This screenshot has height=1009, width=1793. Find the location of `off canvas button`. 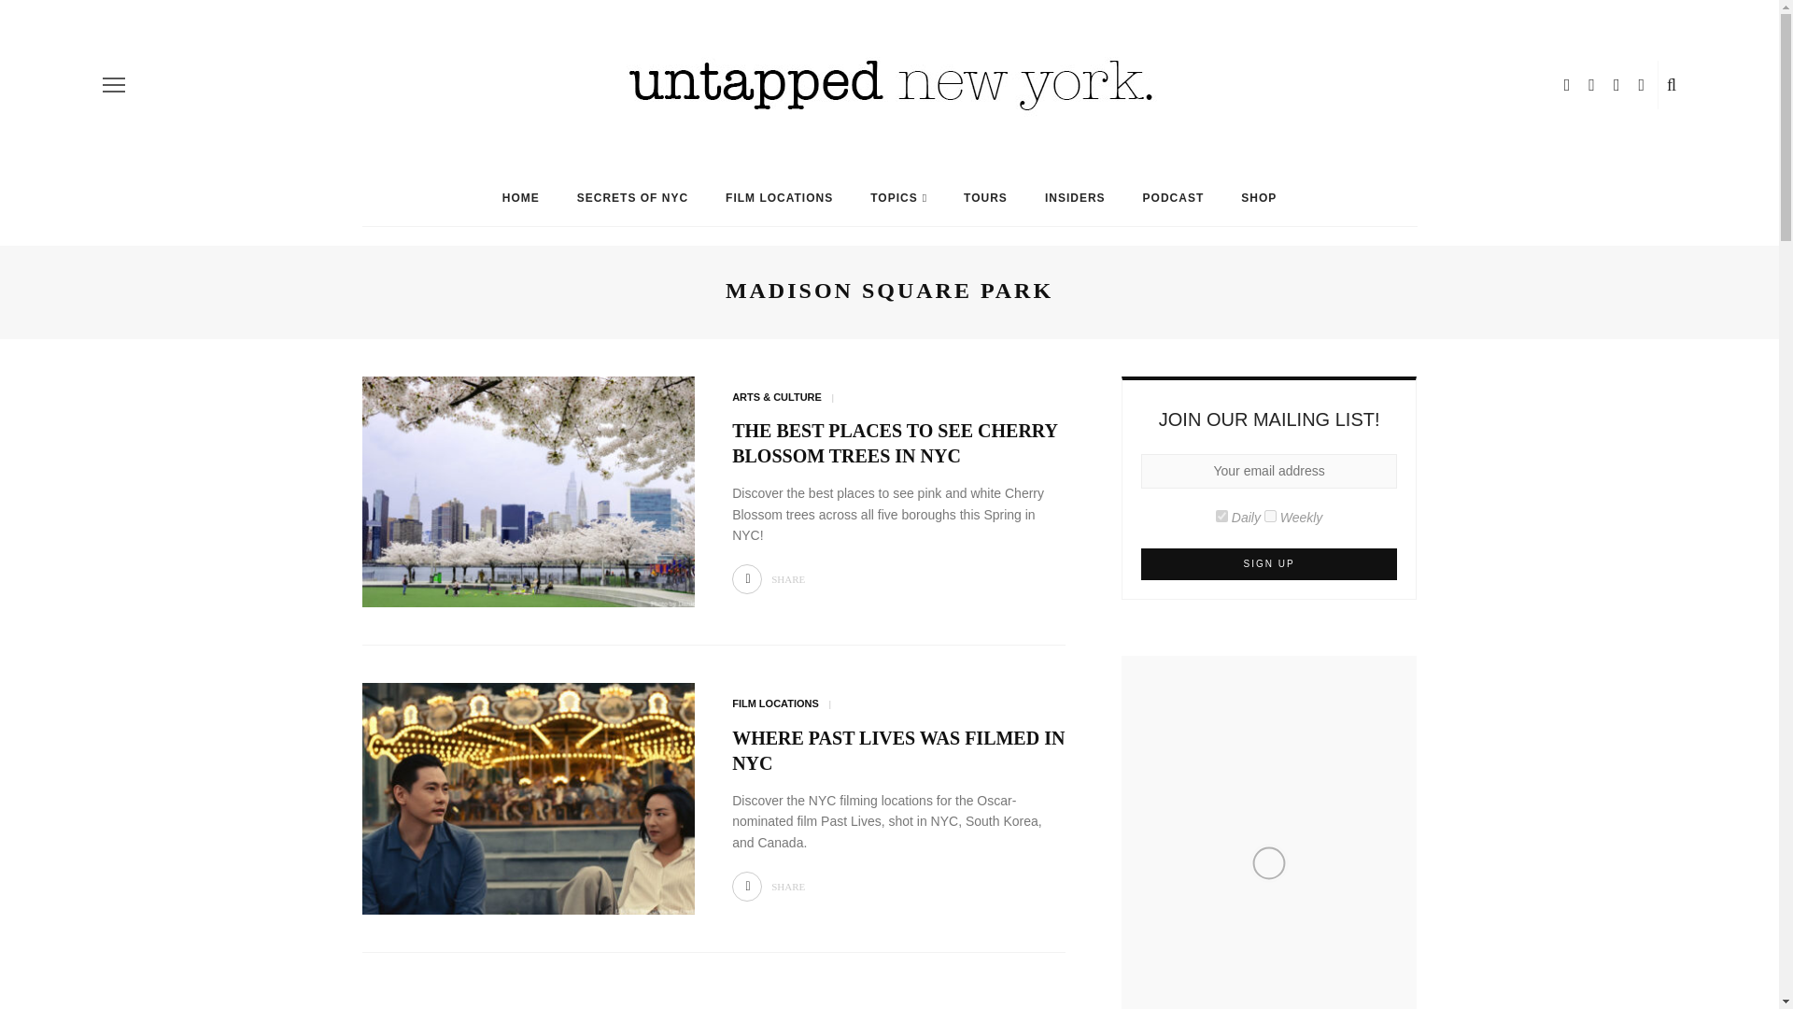

off canvas button is located at coordinates (114, 84).